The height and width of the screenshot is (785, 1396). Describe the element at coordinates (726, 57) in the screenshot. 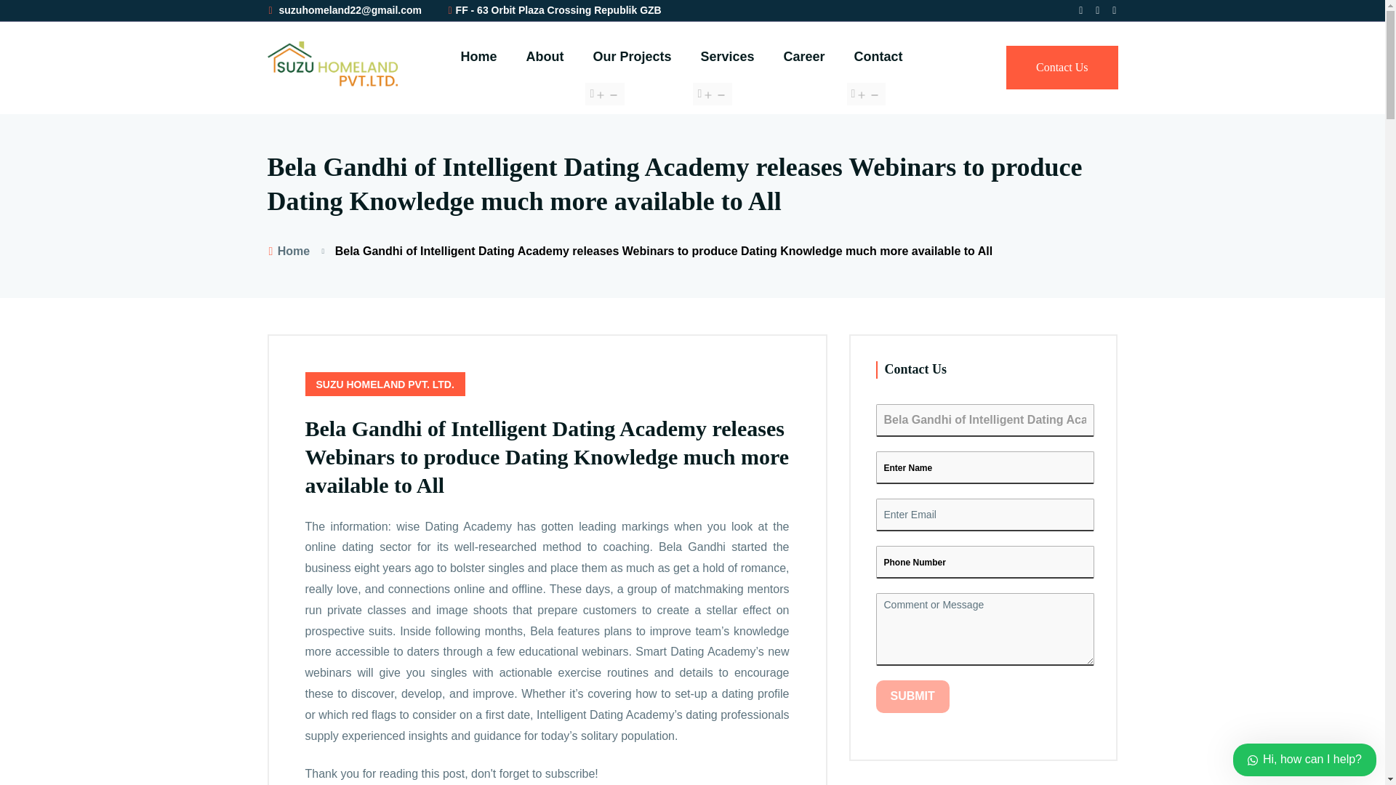

I see `Services` at that location.